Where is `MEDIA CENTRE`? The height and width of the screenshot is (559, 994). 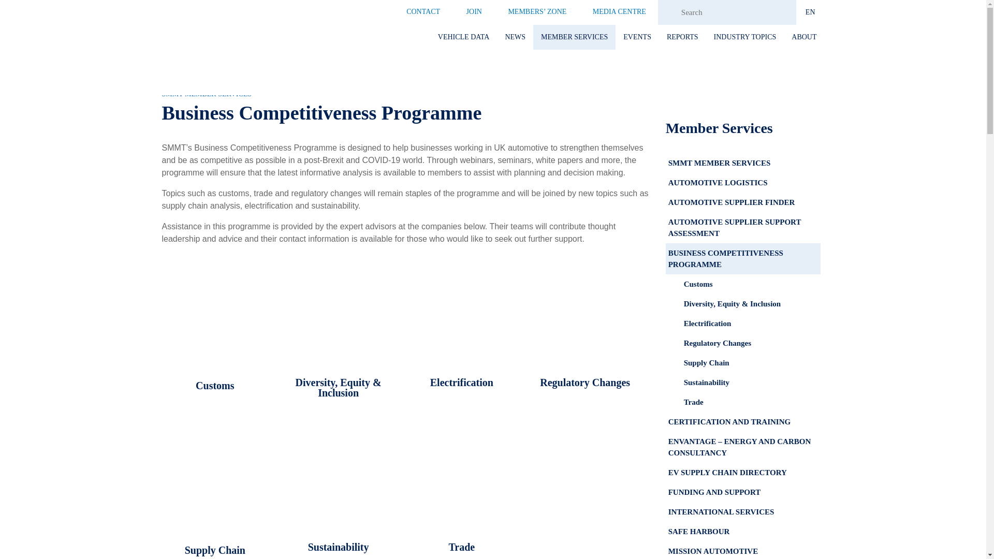 MEDIA CENTRE is located at coordinates (619, 11).